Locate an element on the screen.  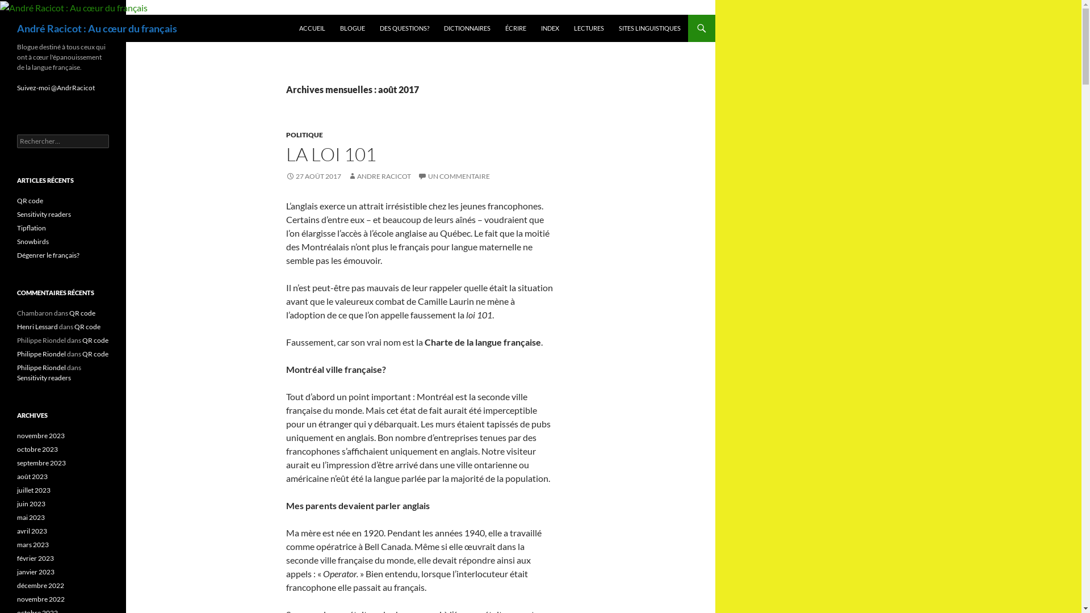
Suivez-moi @AndrRacicot is located at coordinates (56, 87).